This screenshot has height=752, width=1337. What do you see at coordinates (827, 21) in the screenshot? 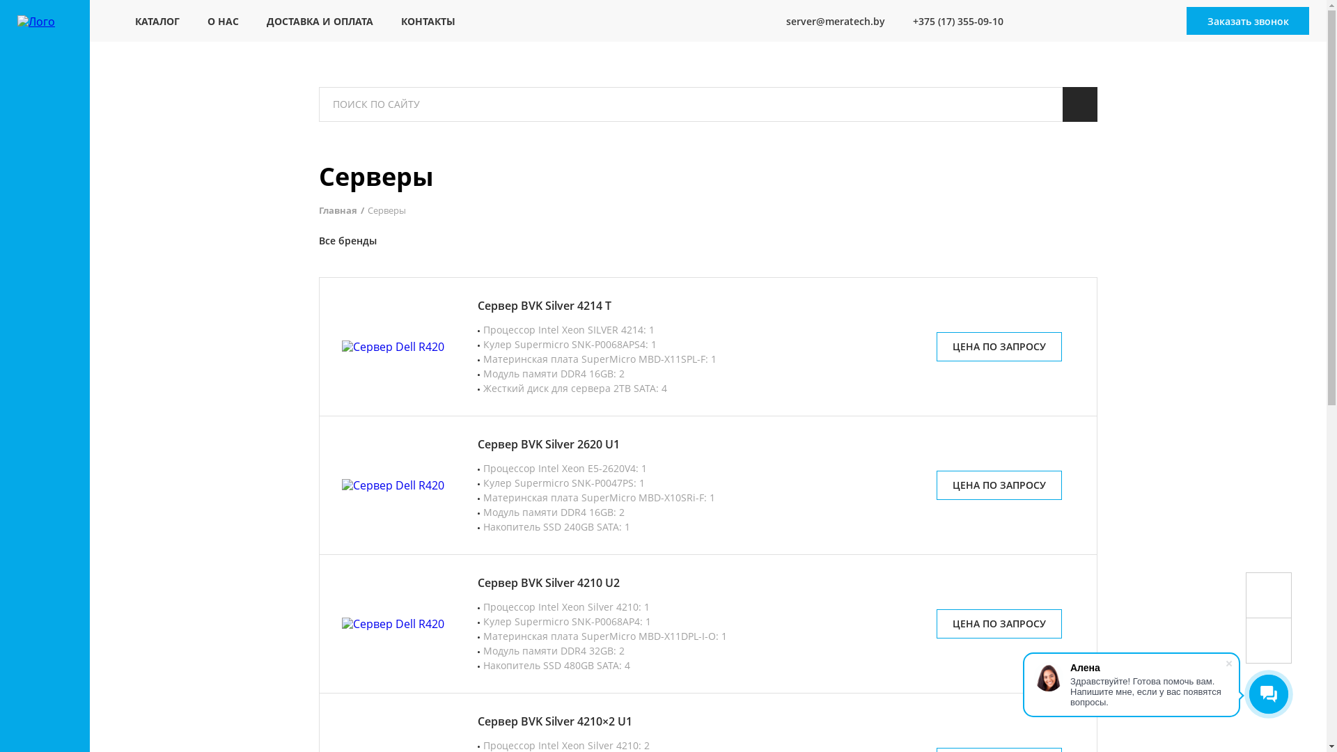
I see `server@meratech.by` at bounding box center [827, 21].